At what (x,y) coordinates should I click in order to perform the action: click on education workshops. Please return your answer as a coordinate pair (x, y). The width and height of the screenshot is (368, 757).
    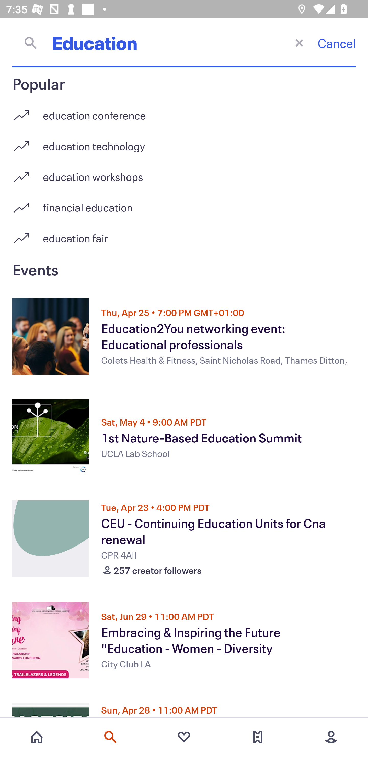
    Looking at the image, I should click on (184, 173).